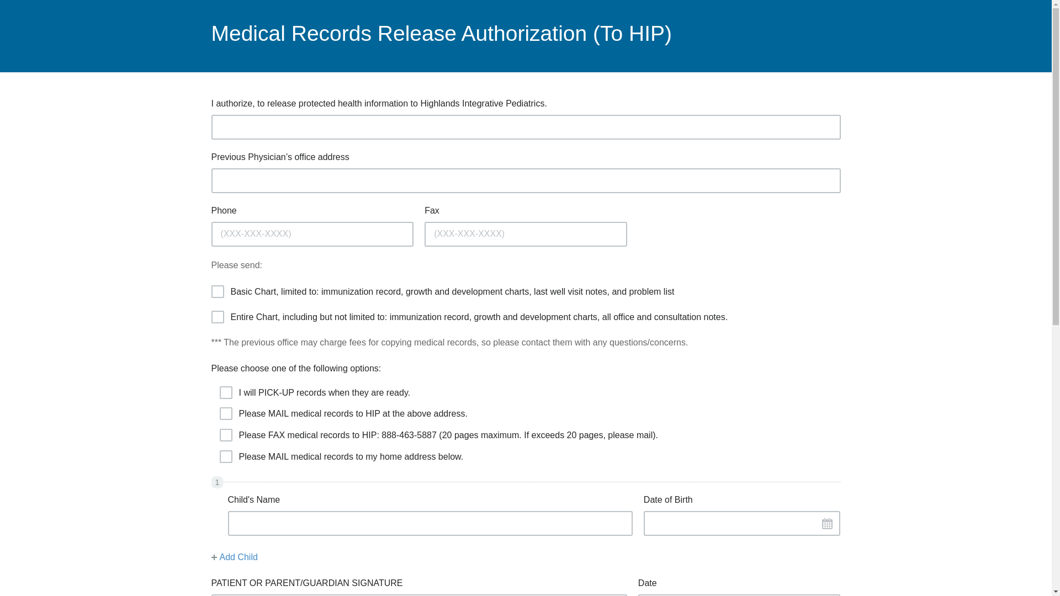 This screenshot has height=596, width=1060. I want to click on I will PICK-UP records when they are ready., so click(224, 391).